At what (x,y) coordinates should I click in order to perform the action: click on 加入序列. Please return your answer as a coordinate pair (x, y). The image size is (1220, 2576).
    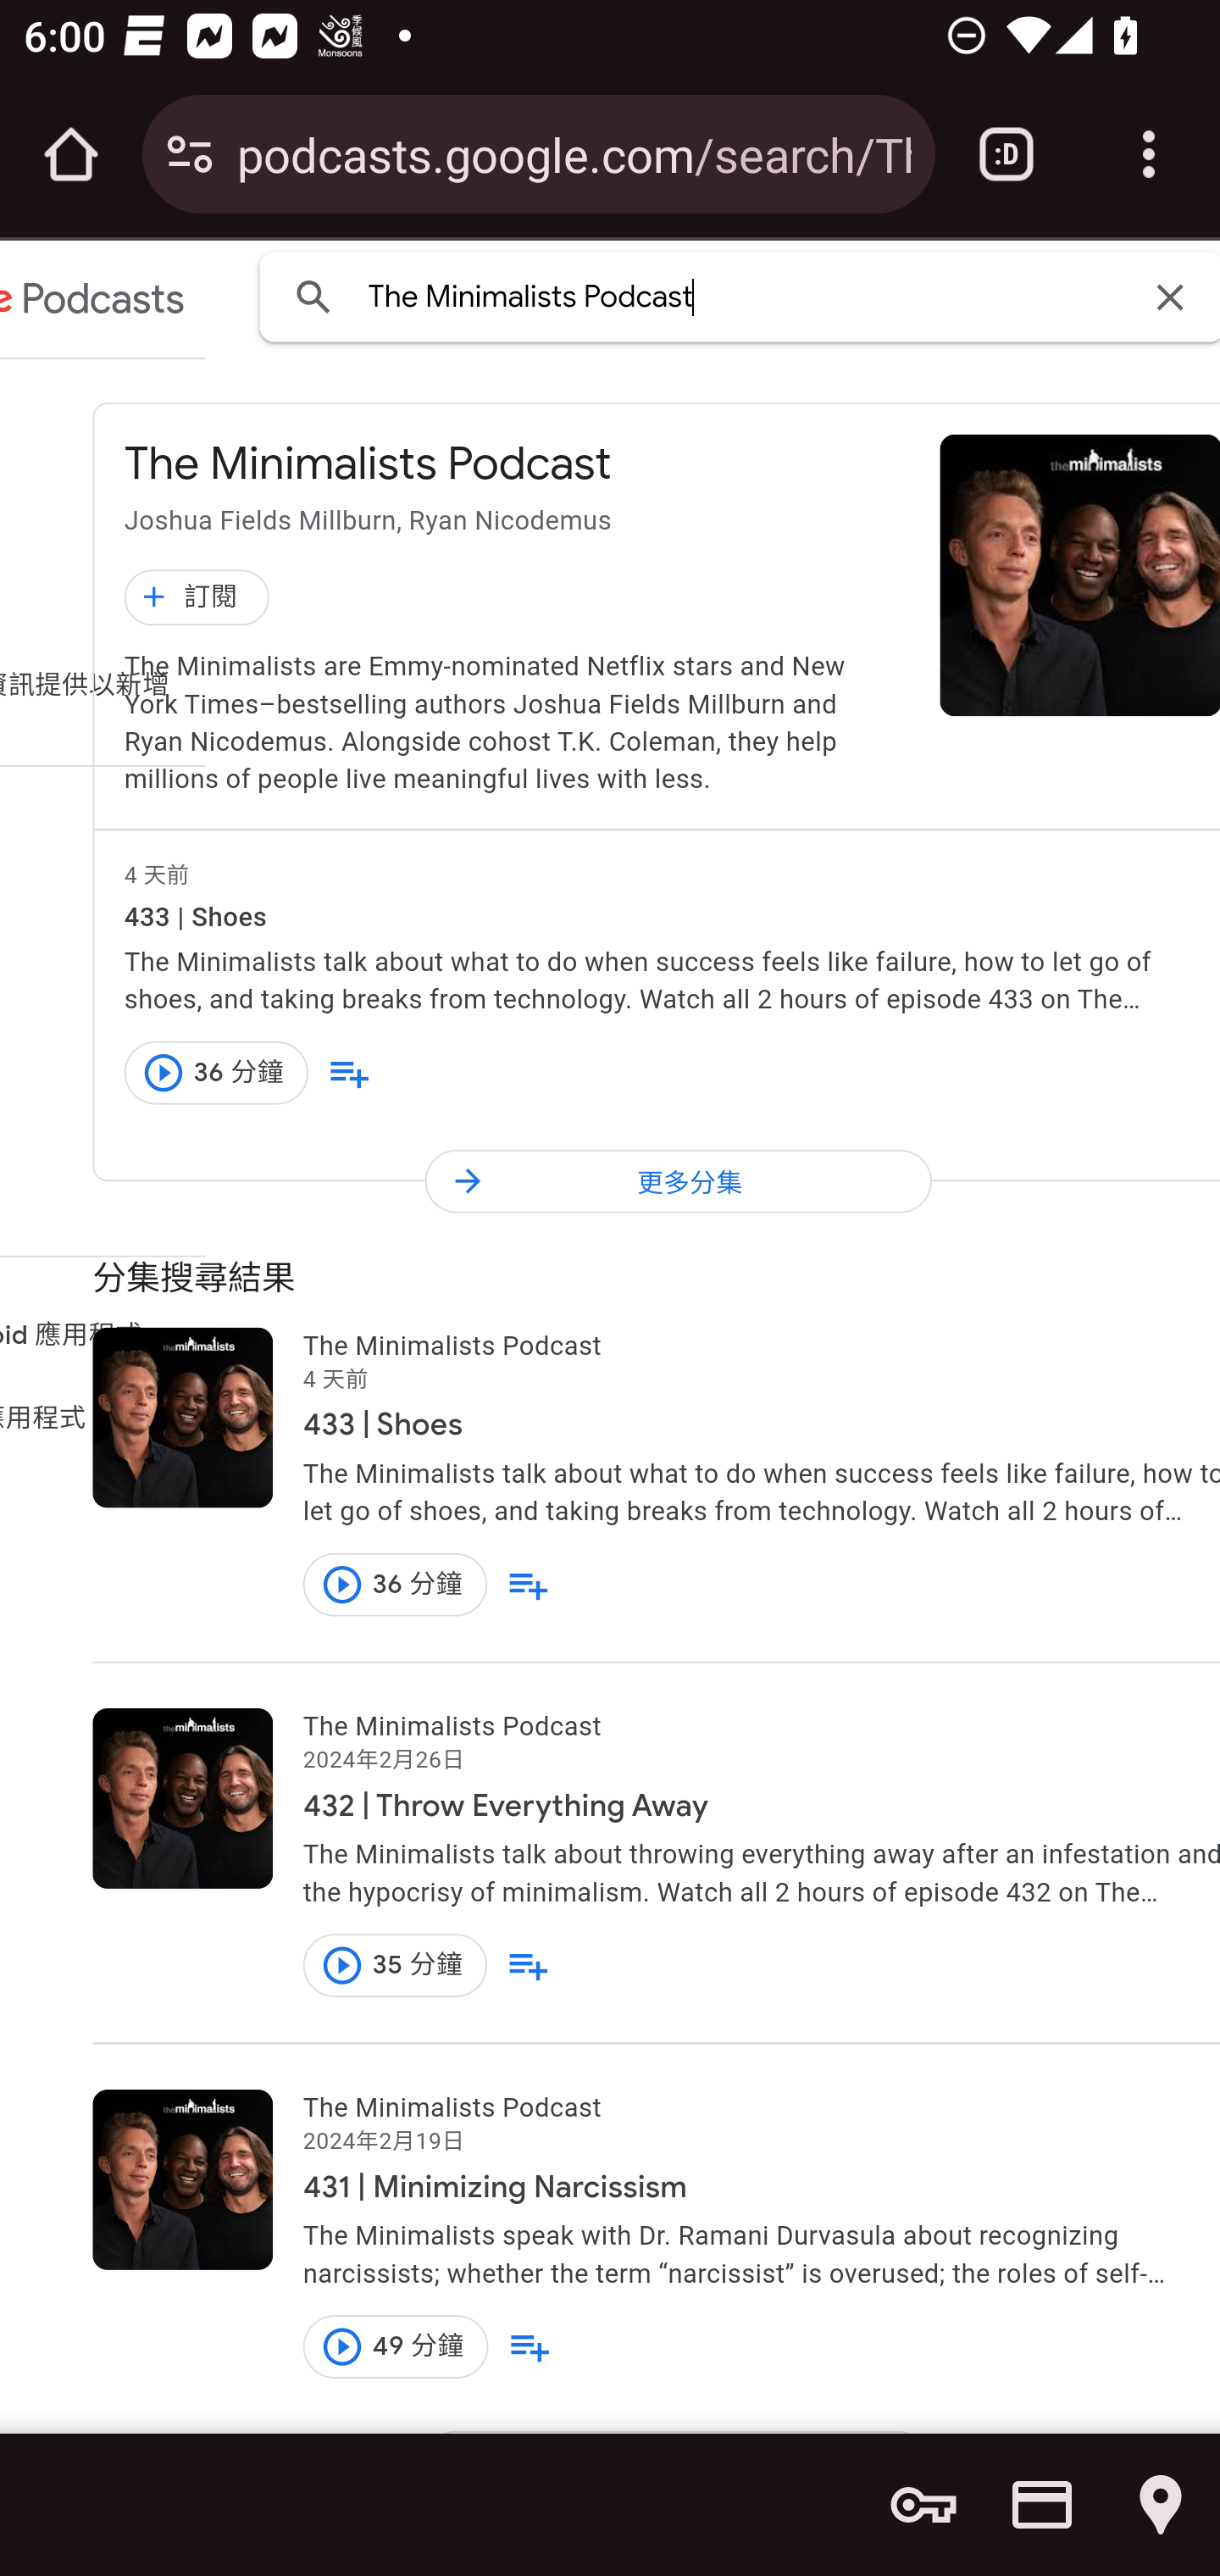
    Looking at the image, I should click on (529, 1585).